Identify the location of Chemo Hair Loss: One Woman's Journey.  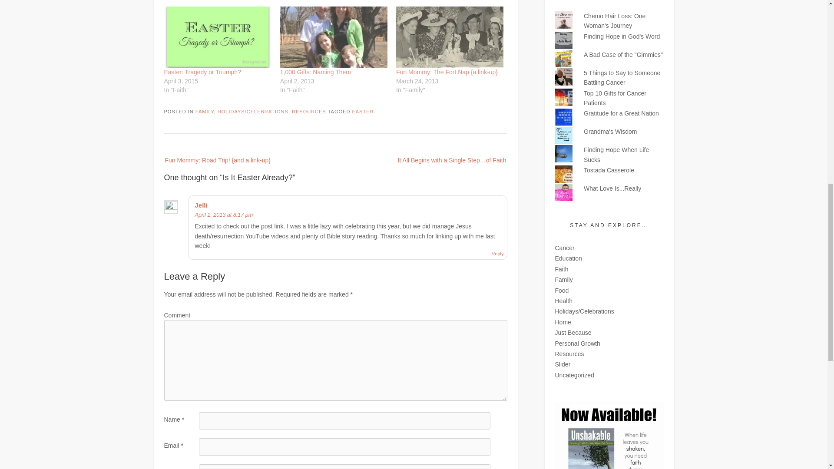
(615, 21).